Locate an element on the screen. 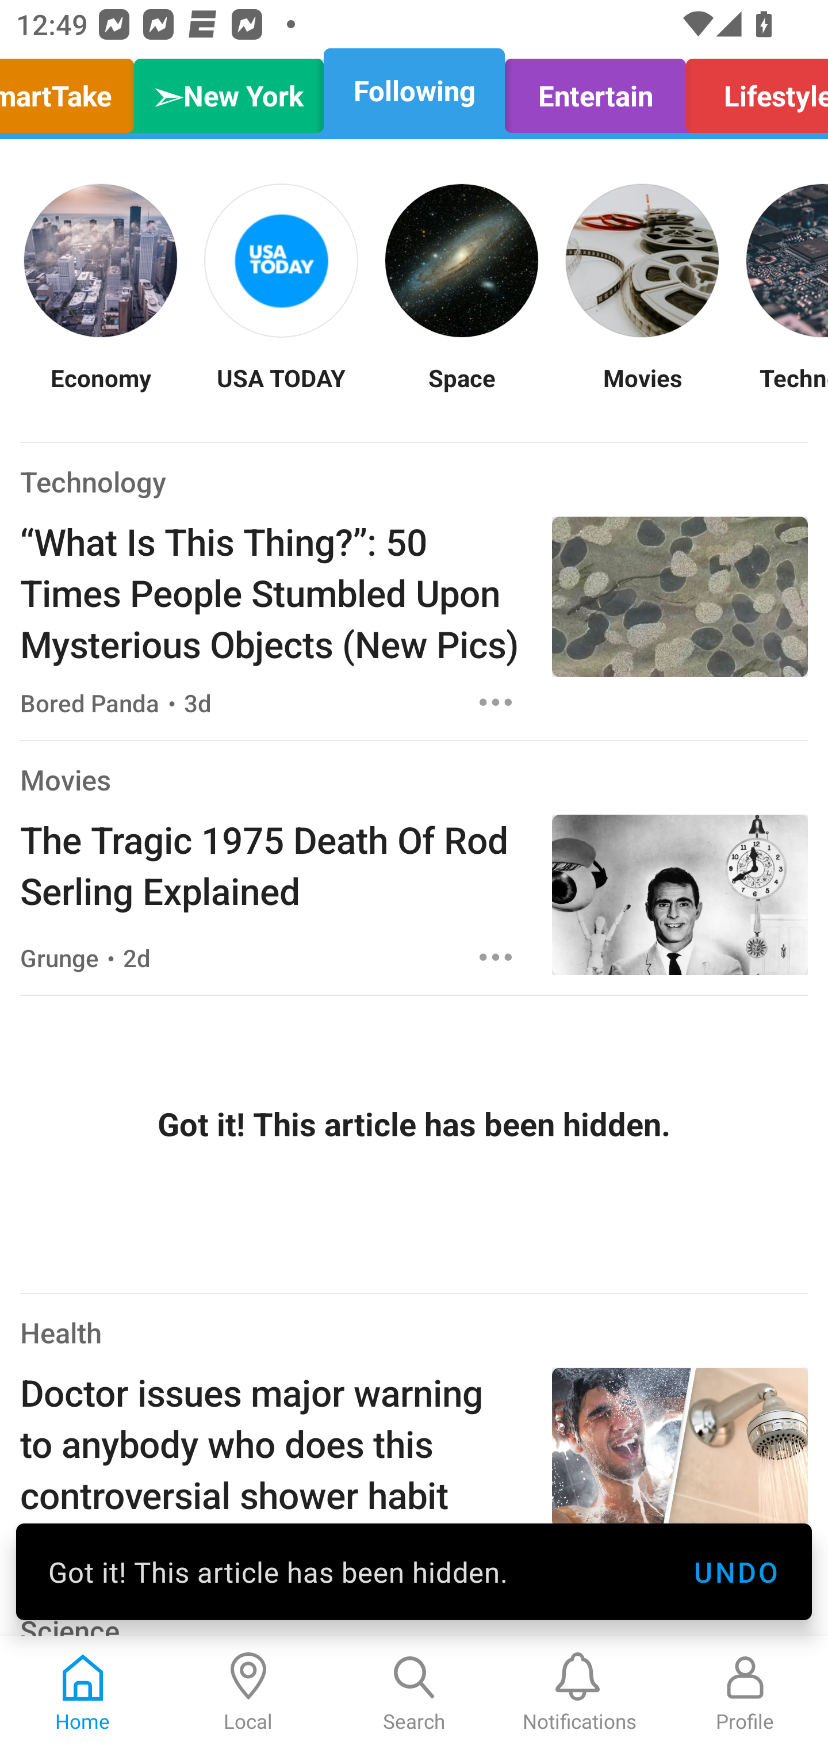 The image size is (828, 1749). Local is located at coordinates (248, 1693).